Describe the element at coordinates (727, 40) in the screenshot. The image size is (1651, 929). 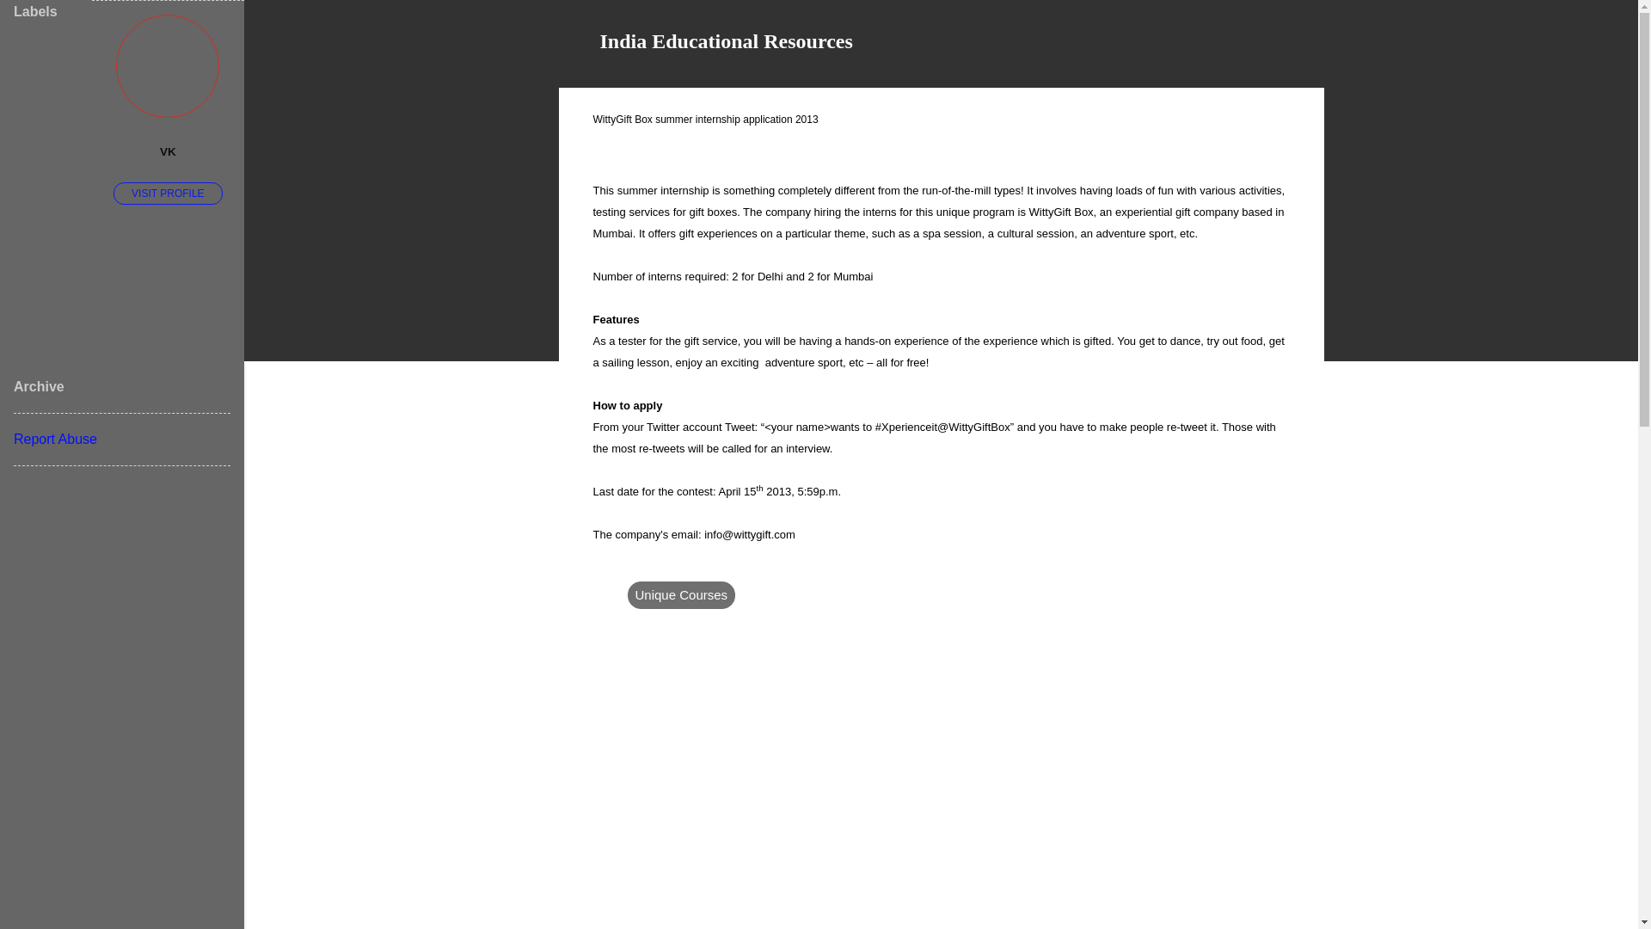
I see `India Educational Resources` at that location.